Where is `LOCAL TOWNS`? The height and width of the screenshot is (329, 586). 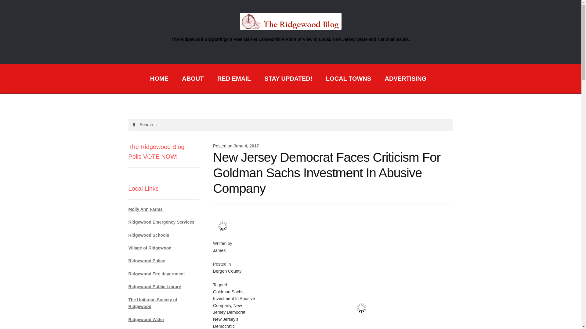
LOCAL TOWNS is located at coordinates (349, 79).